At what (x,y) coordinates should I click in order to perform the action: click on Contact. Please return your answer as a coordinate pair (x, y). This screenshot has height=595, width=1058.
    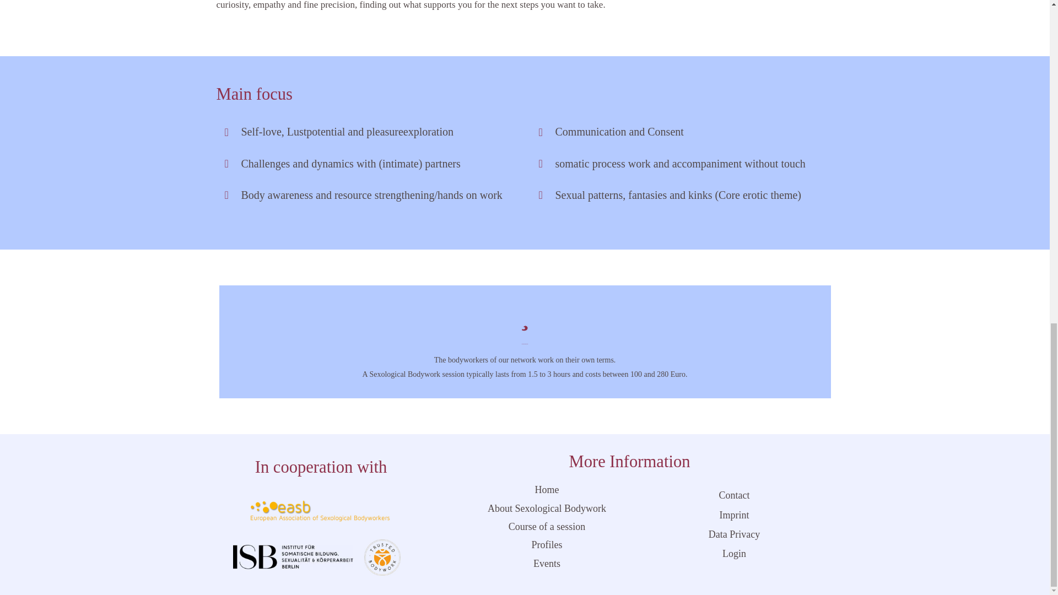
    Looking at the image, I should click on (734, 495).